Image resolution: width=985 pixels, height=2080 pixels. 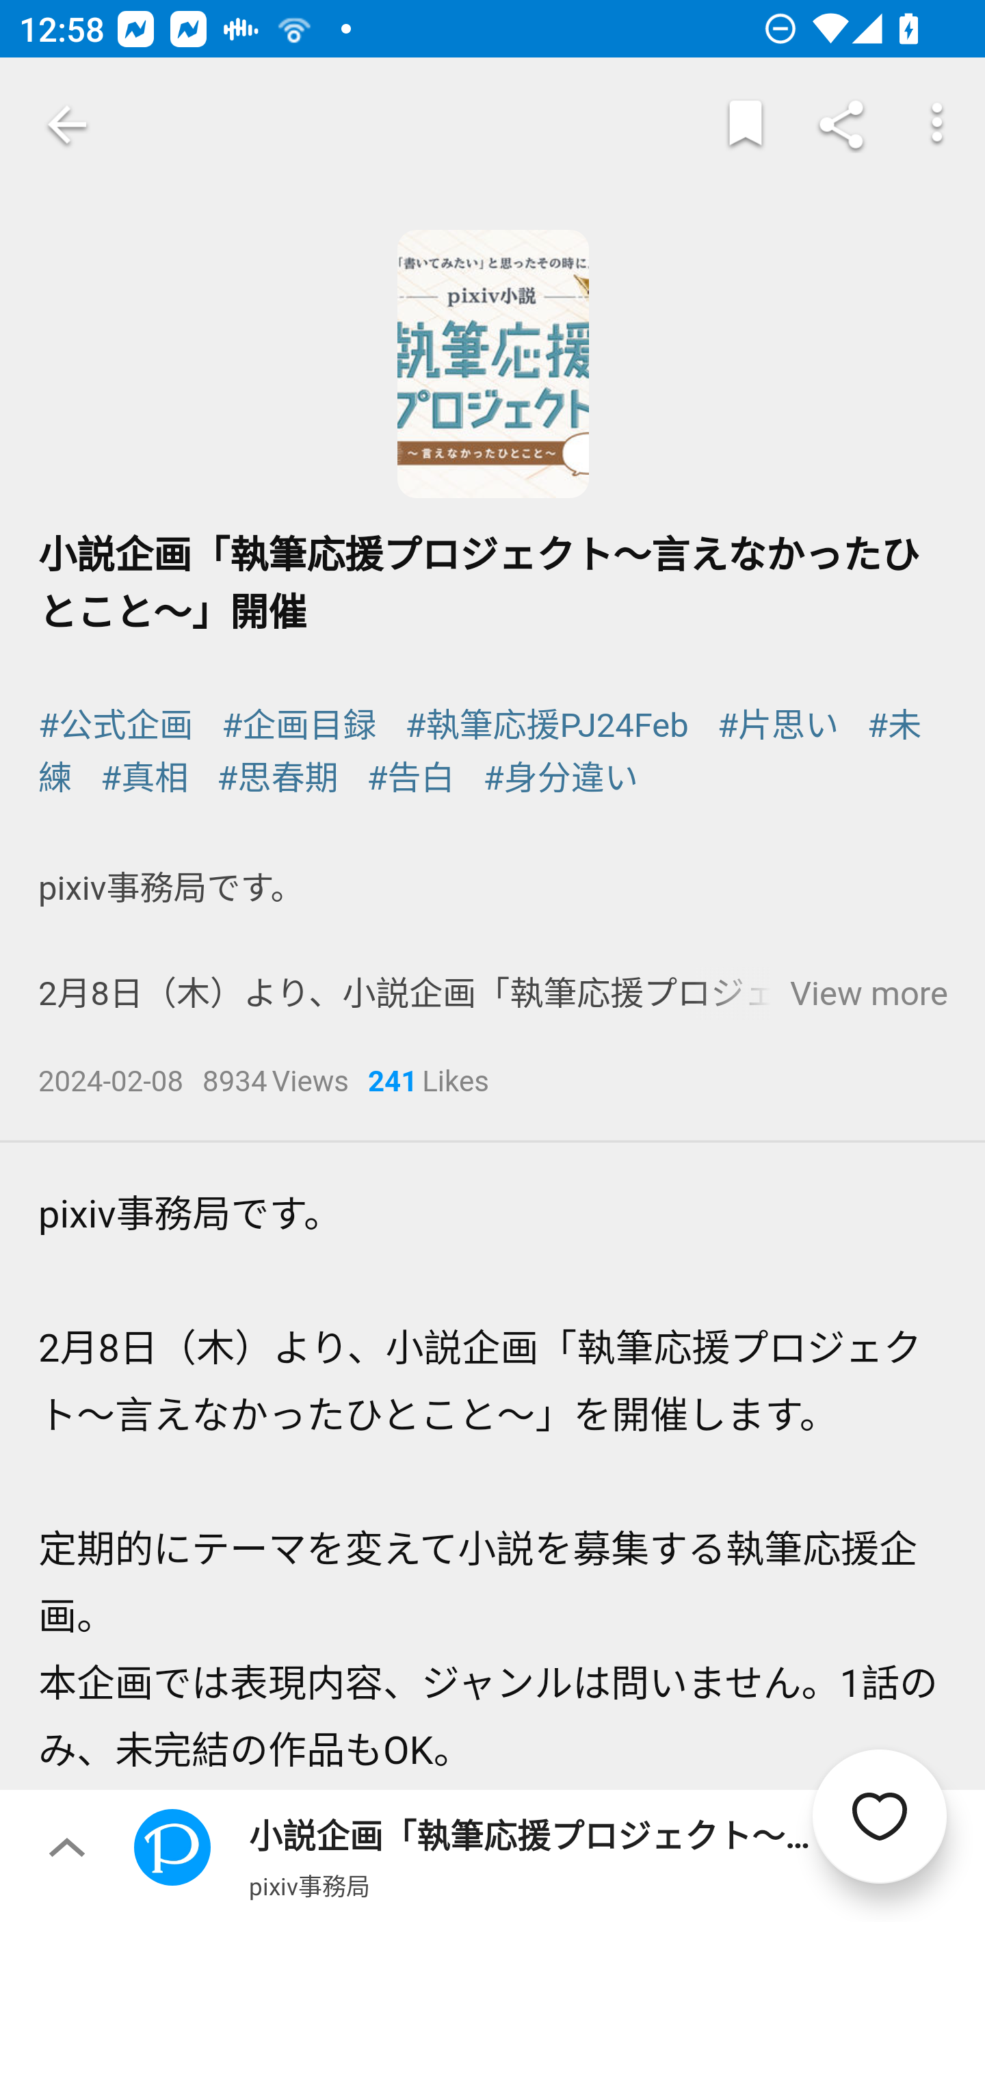 What do you see at coordinates (746, 125) in the screenshot?
I see `Markers` at bounding box center [746, 125].